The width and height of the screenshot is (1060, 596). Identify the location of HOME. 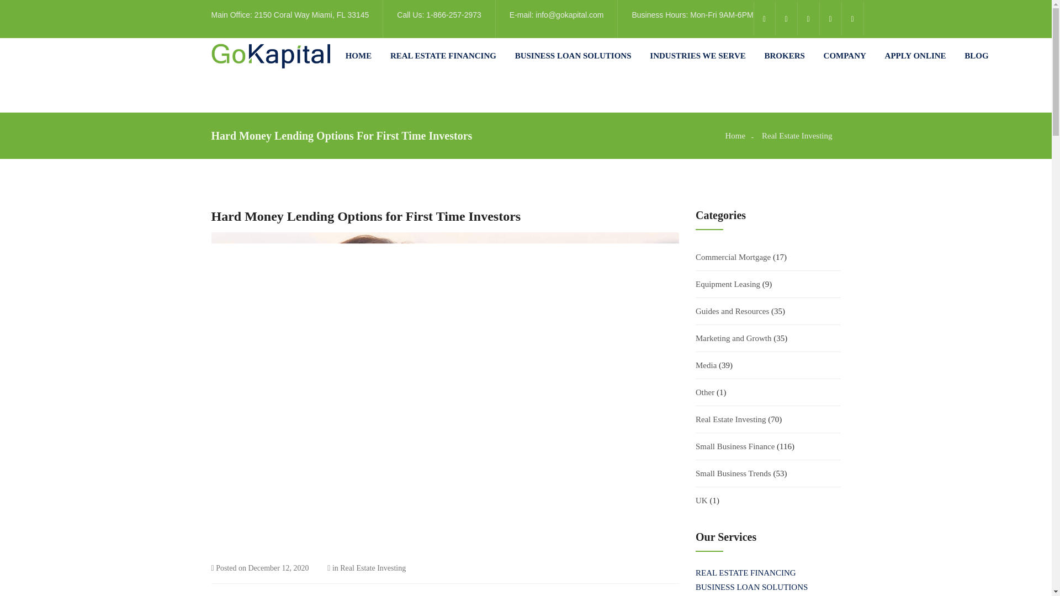
(358, 56).